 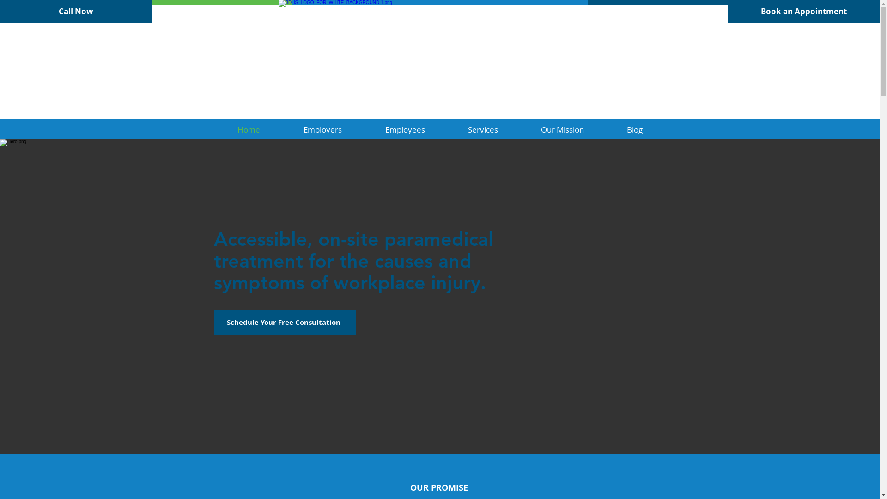 What do you see at coordinates (285, 323) in the screenshot?
I see `Schedule Your Free Consultation` at bounding box center [285, 323].